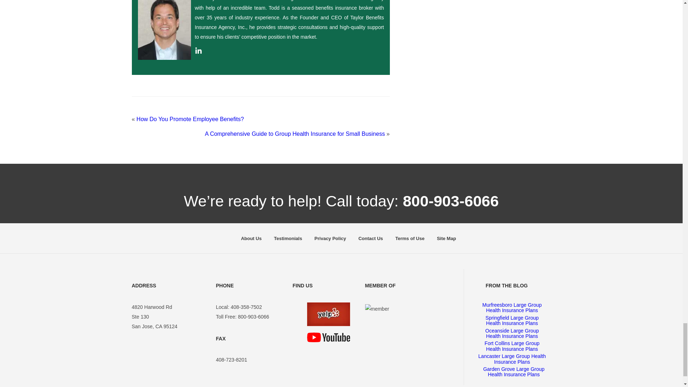 The width and height of the screenshot is (688, 387). What do you see at coordinates (199, 52) in the screenshot?
I see `Linkedin` at bounding box center [199, 52].